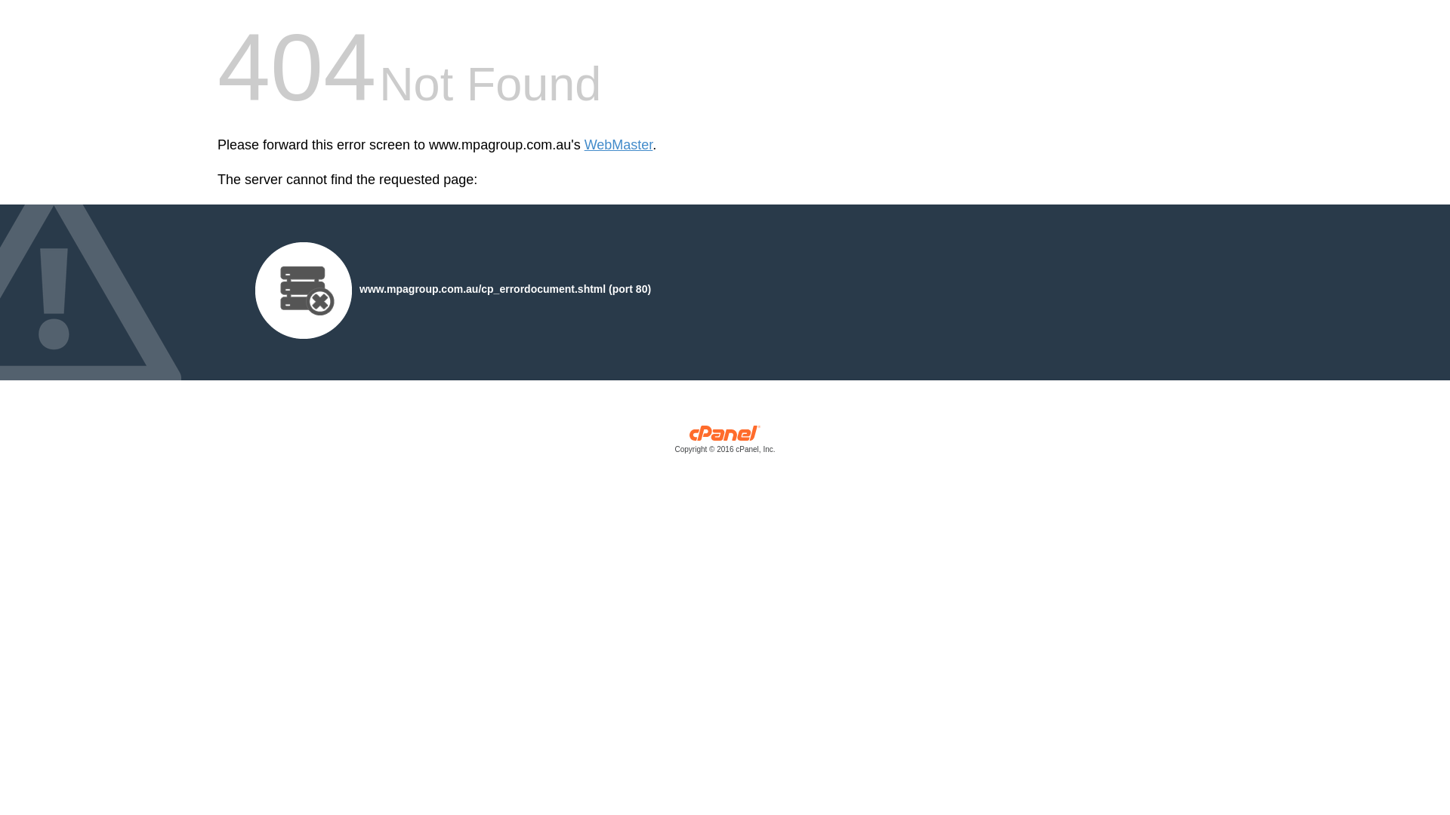 This screenshot has width=1450, height=815. Describe the element at coordinates (619, 145) in the screenshot. I see `WebMaster` at that location.